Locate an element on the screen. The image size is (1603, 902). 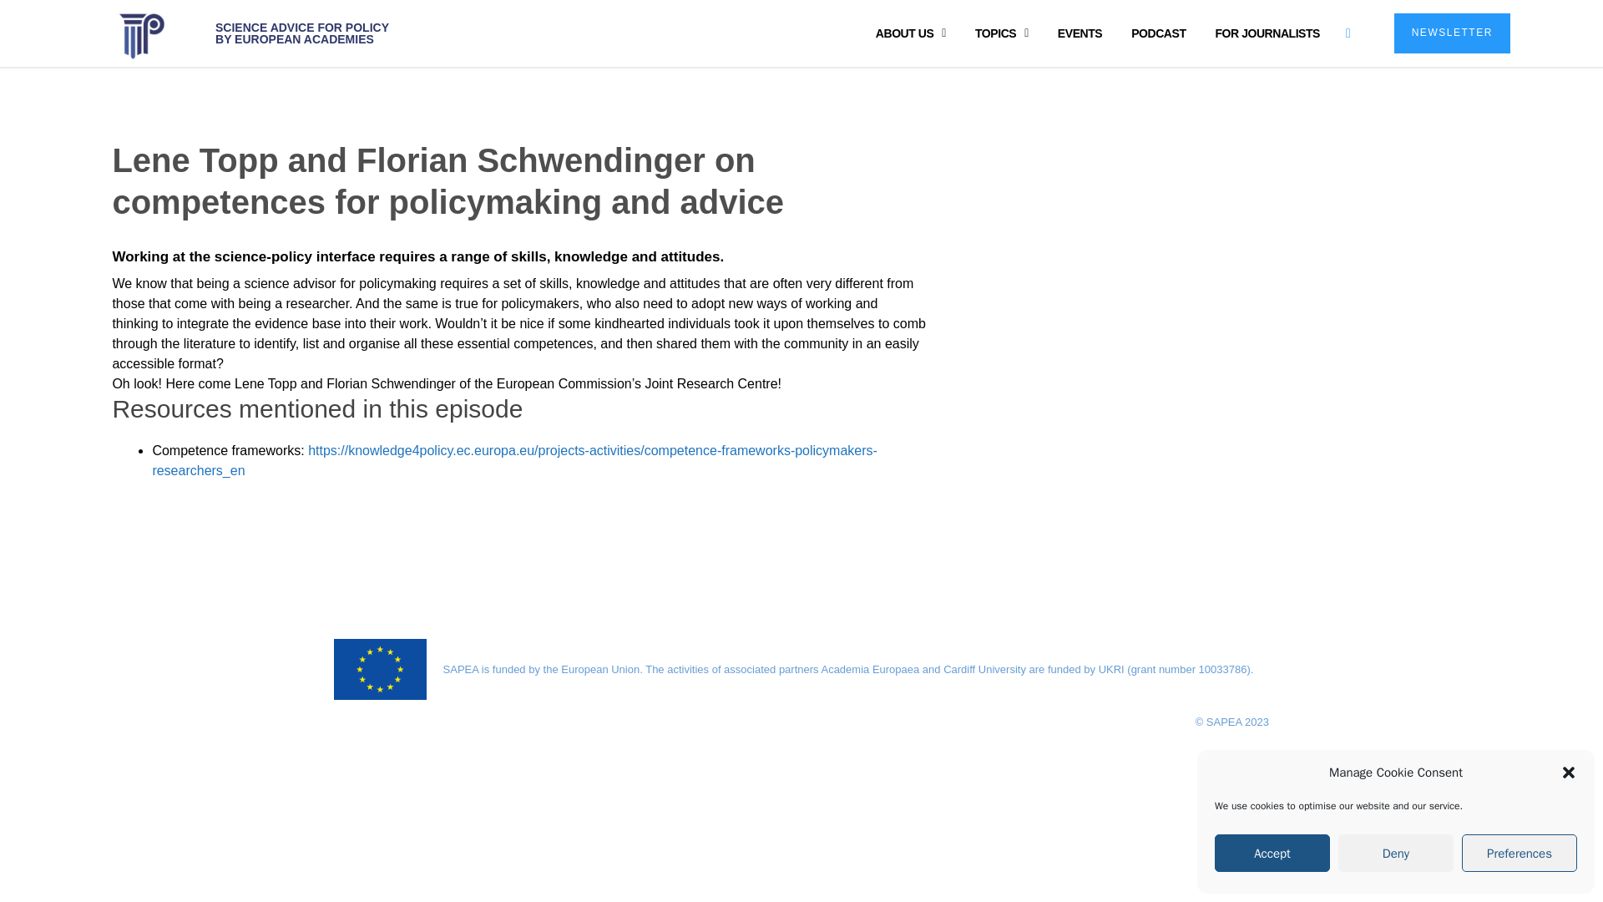
TOPICS is located at coordinates (1002, 33).